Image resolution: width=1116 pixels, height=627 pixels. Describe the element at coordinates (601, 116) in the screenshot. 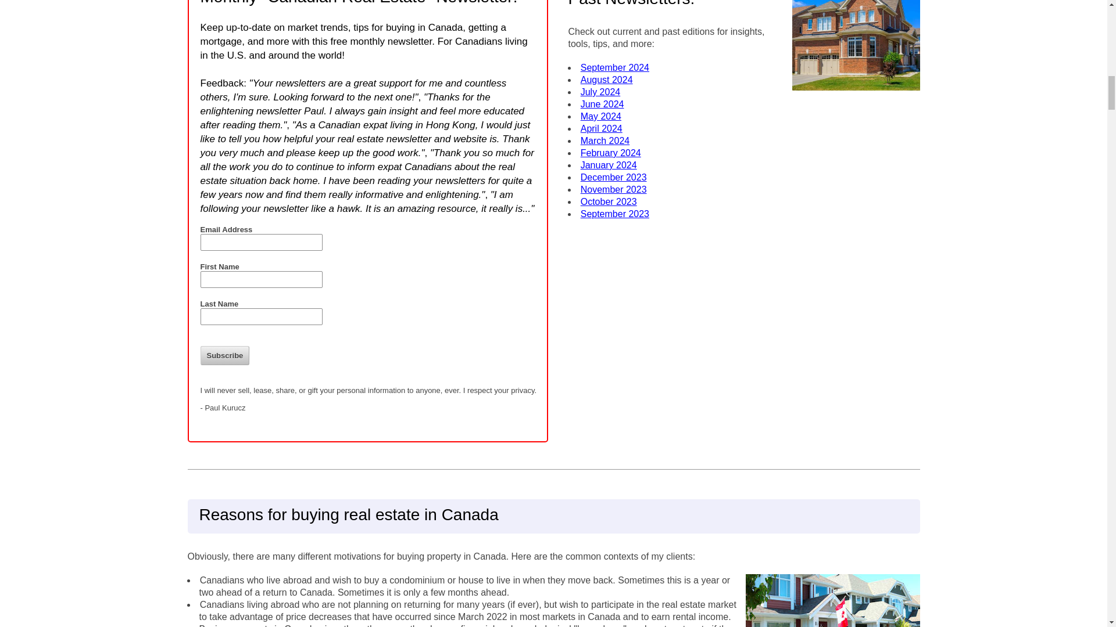

I see `May 2024` at that location.